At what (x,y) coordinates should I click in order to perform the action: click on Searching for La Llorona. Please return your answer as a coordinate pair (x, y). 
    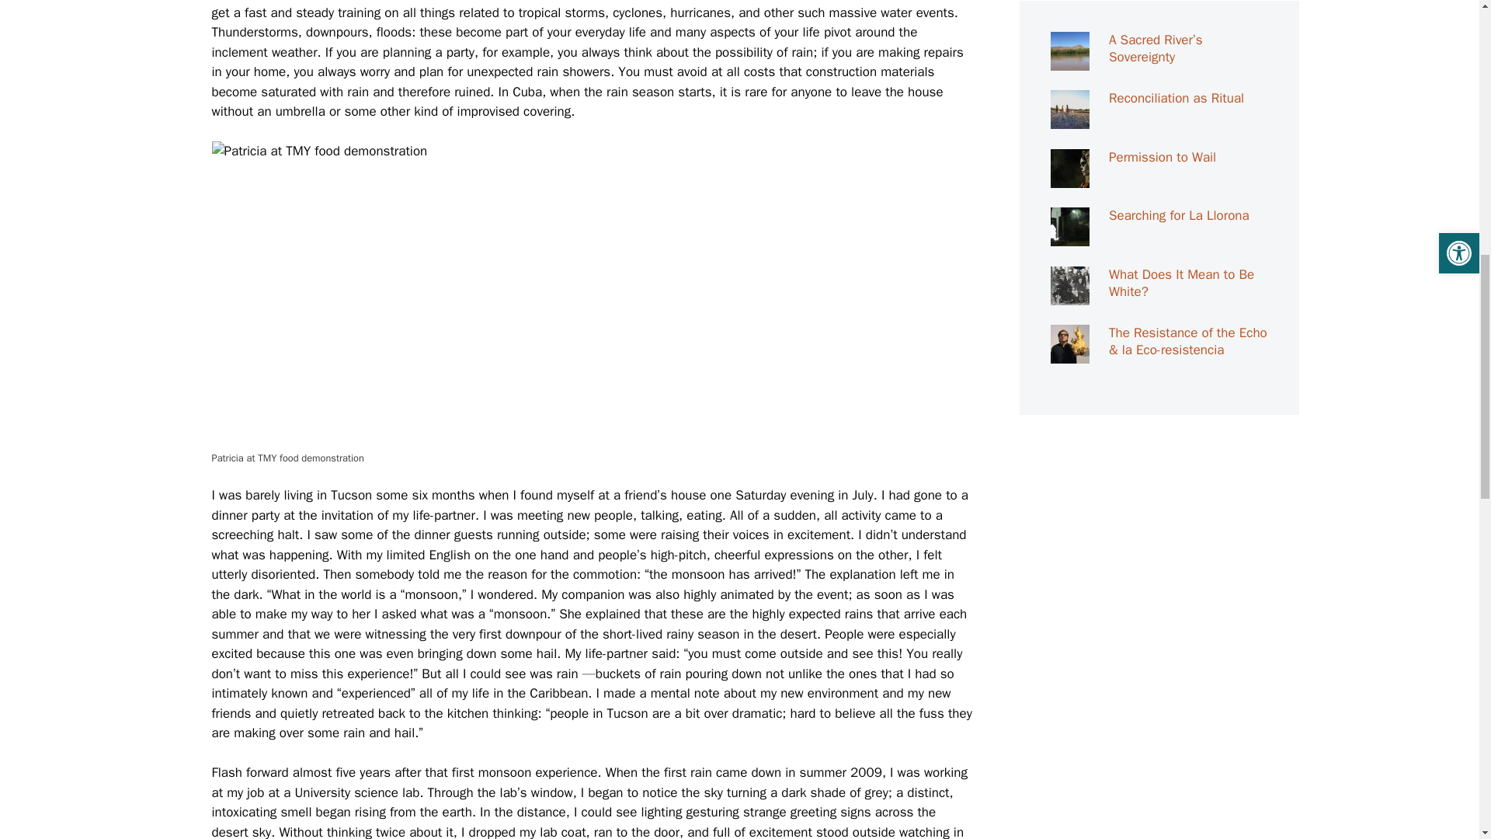
    Looking at the image, I should click on (1069, 236).